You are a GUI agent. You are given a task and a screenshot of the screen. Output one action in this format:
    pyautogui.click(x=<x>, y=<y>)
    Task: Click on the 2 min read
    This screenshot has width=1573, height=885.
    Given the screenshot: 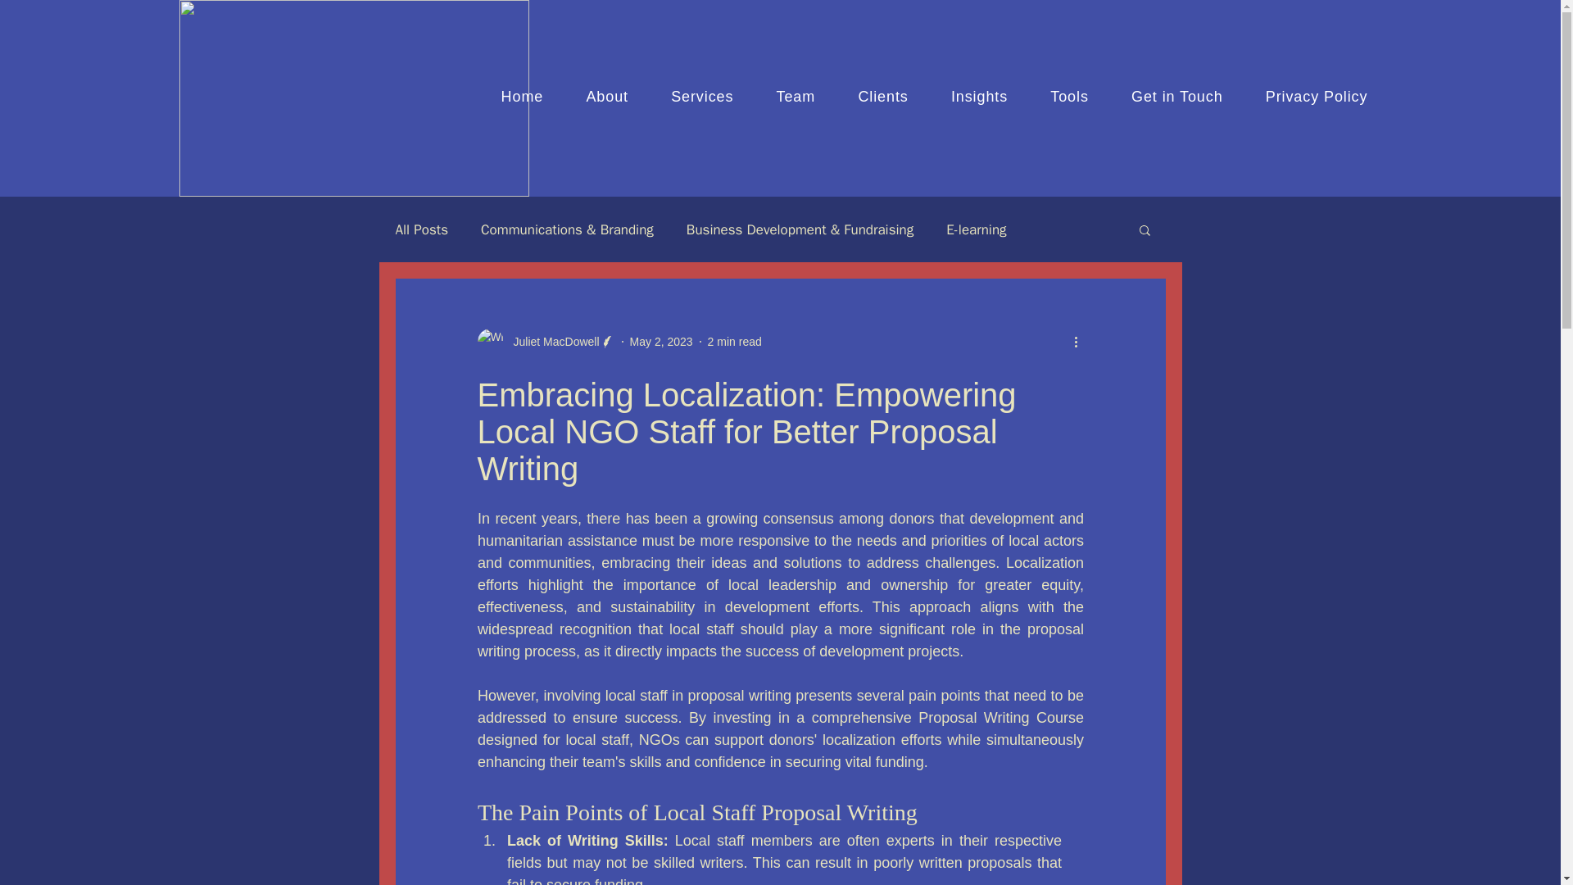 What is the action you would take?
    pyautogui.click(x=734, y=341)
    